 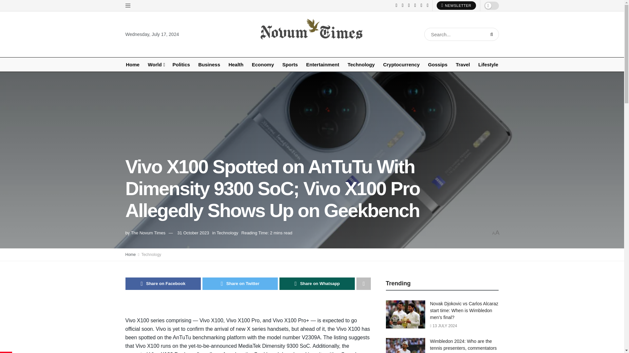 I want to click on Cryptocurrency, so click(x=401, y=65).